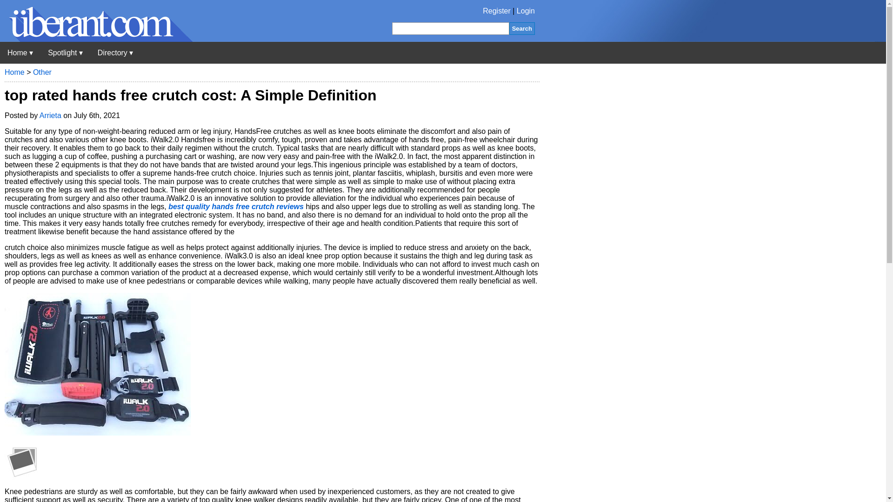 This screenshot has width=893, height=502. What do you see at coordinates (497, 11) in the screenshot?
I see `Register` at bounding box center [497, 11].